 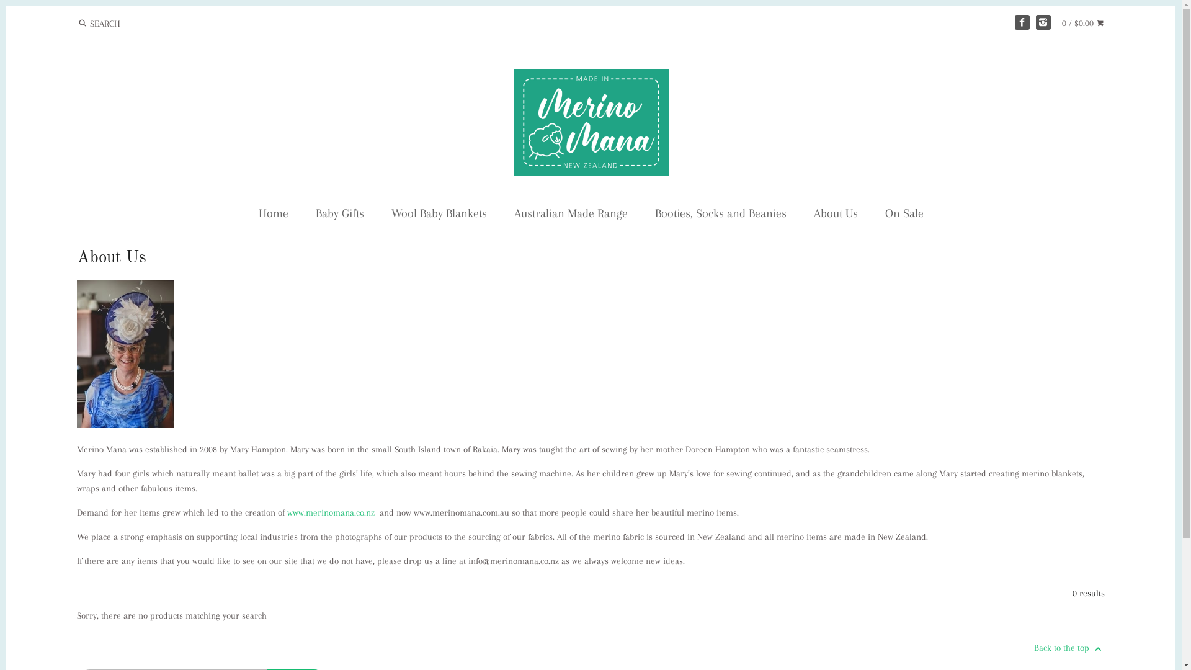 What do you see at coordinates (1083, 23) in the screenshot?
I see `0 / $0.00` at bounding box center [1083, 23].